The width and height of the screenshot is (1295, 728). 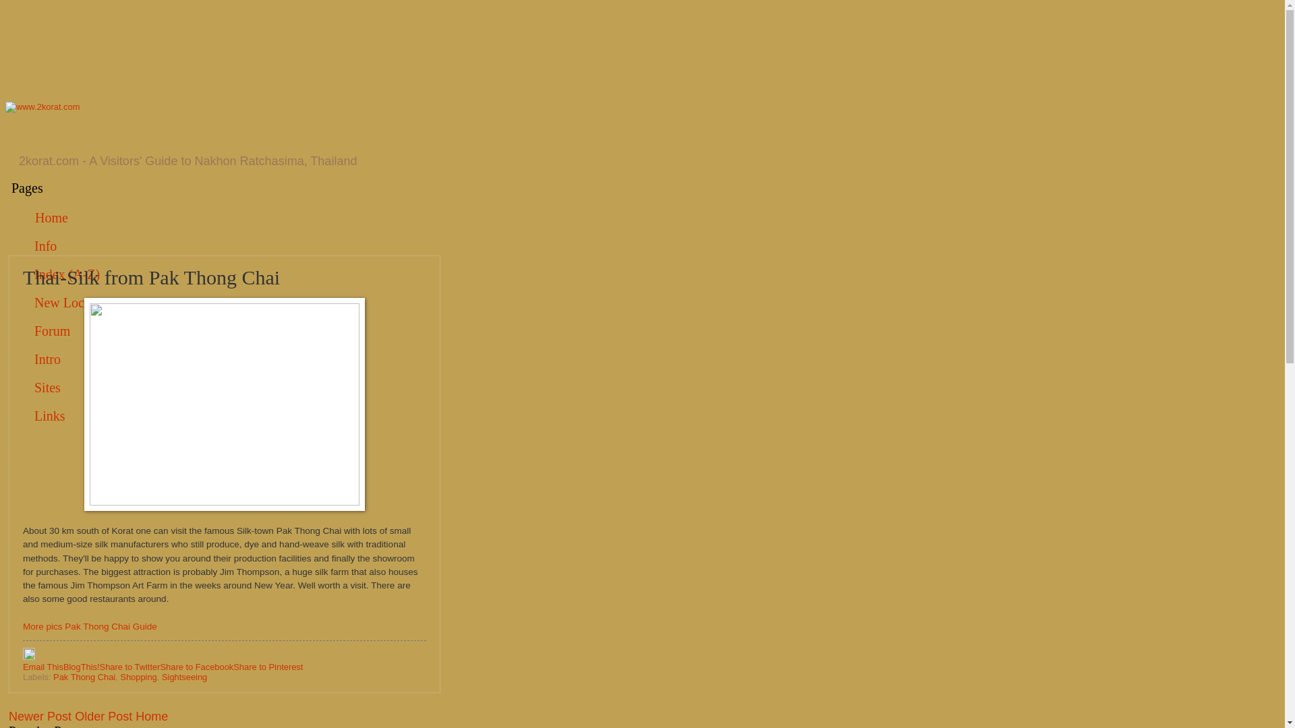 I want to click on Share to Pinterest, so click(x=268, y=667).